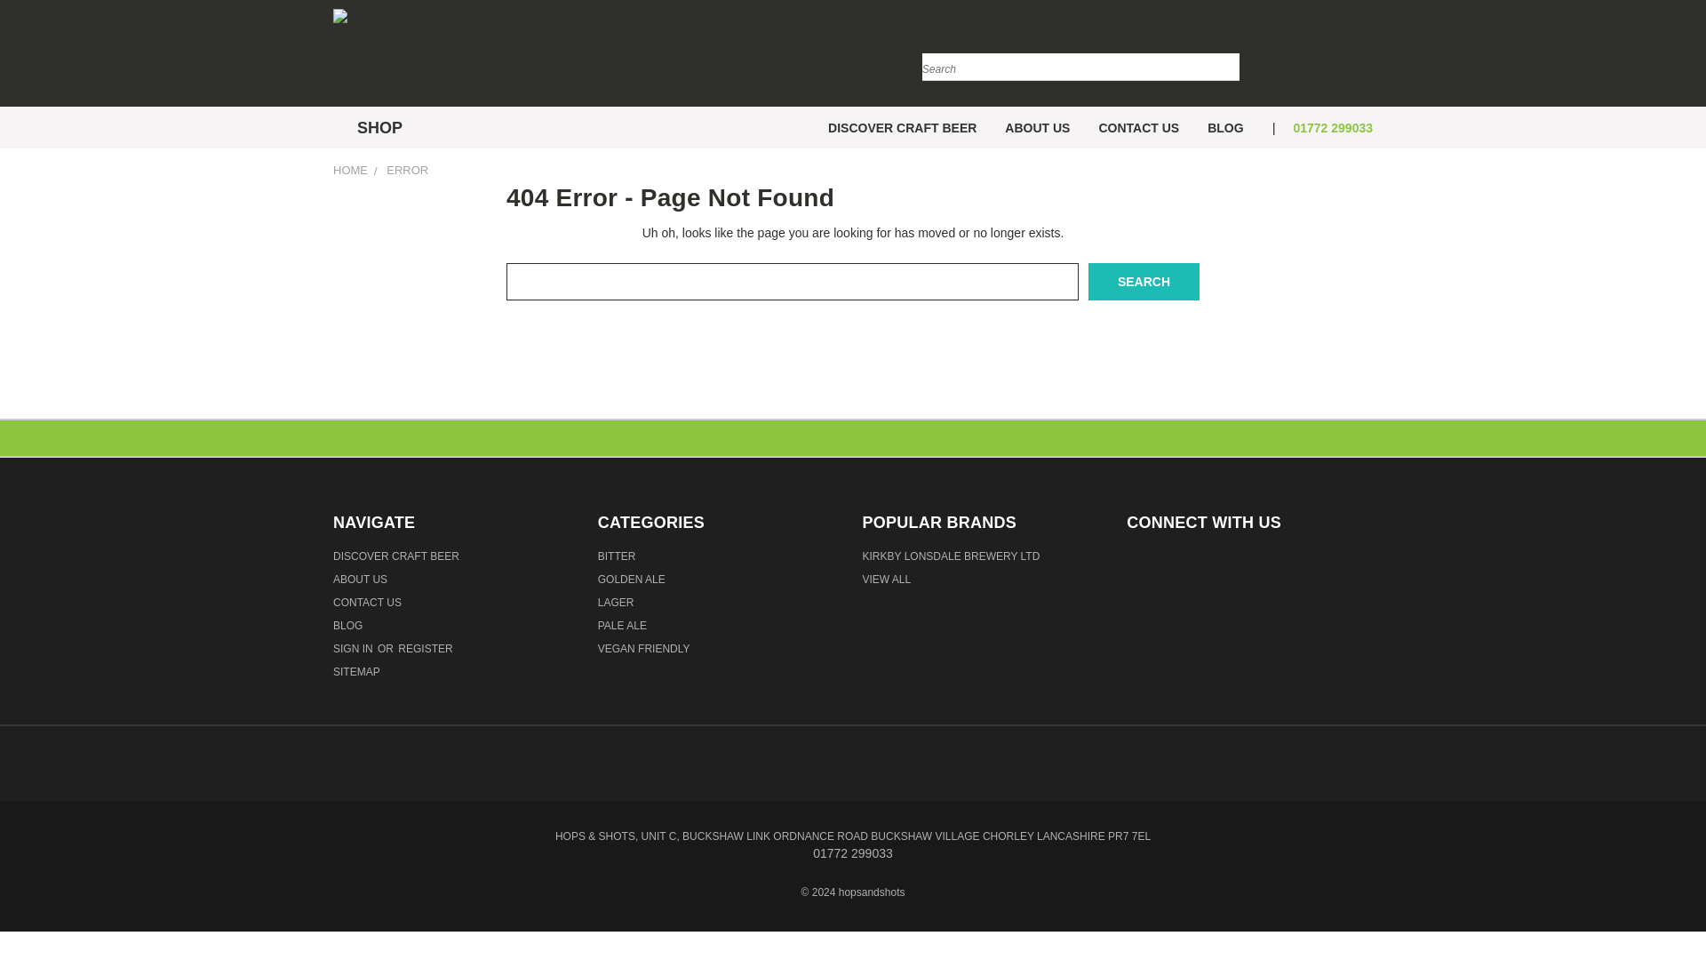 This screenshot has height=960, width=1706. I want to click on Cart, so click(1368, 57).